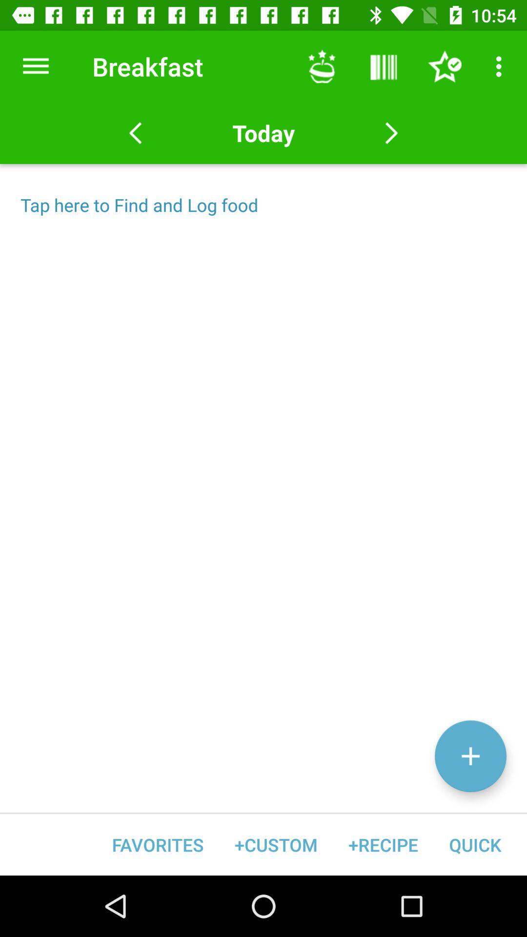  Describe the element at coordinates (276, 844) in the screenshot. I see `choose the icon next to +recipe` at that location.